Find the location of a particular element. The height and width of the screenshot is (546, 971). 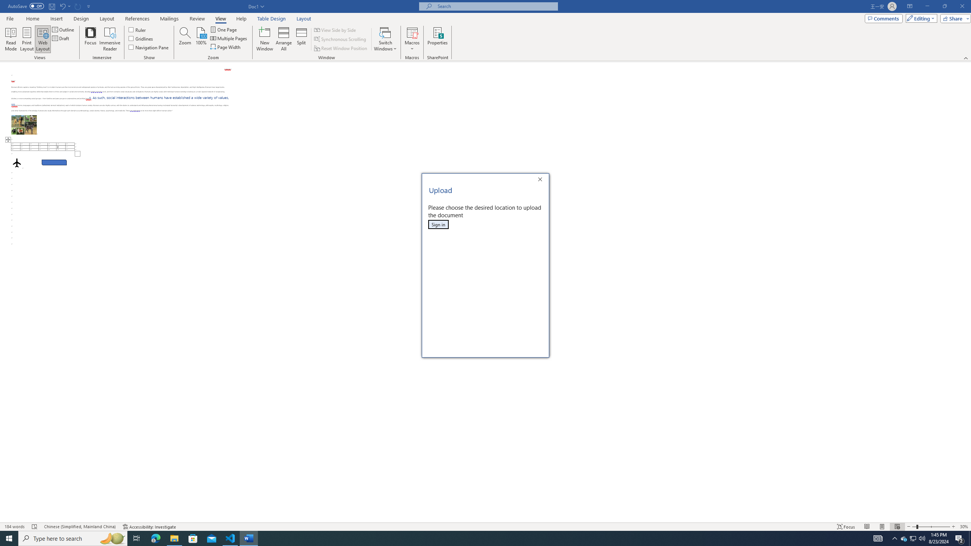

Gridlines is located at coordinates (141, 38).